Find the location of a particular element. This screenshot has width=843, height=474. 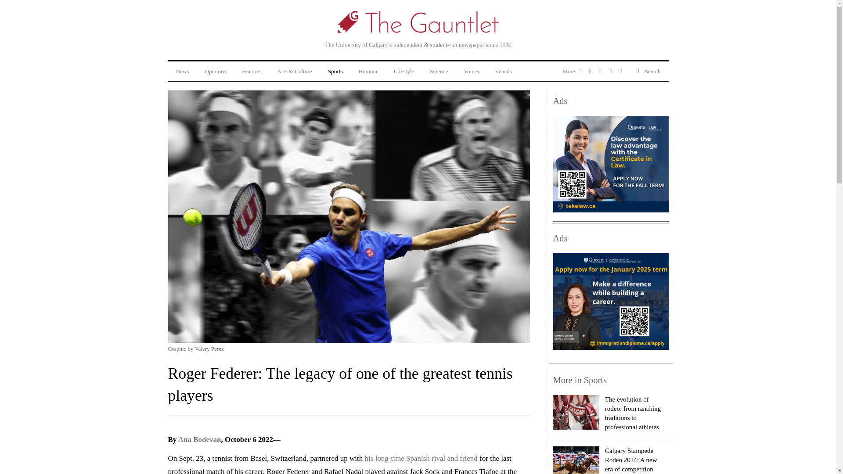

Science is located at coordinates (439, 71).